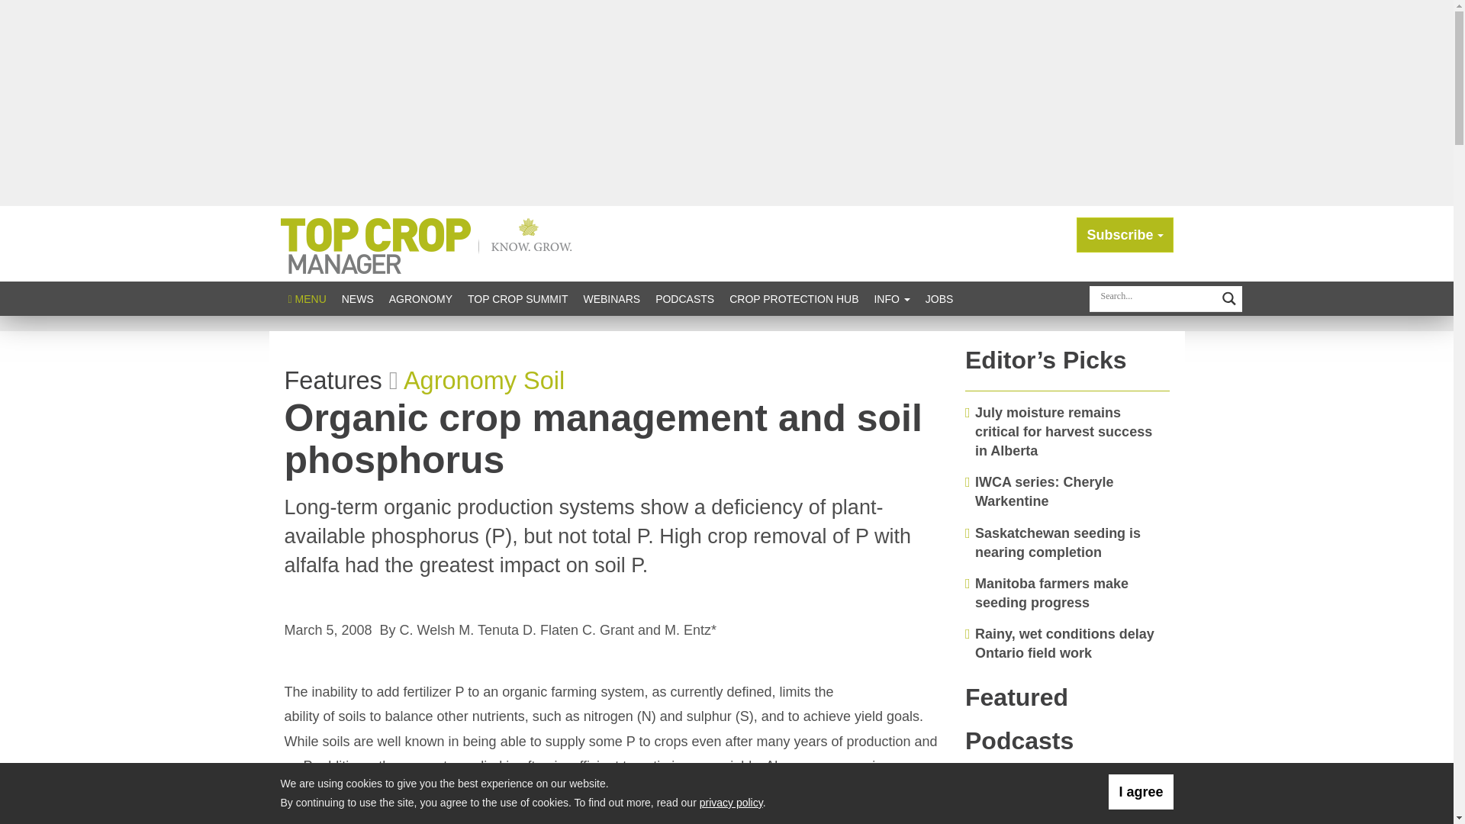  I want to click on JOBS, so click(939, 298).